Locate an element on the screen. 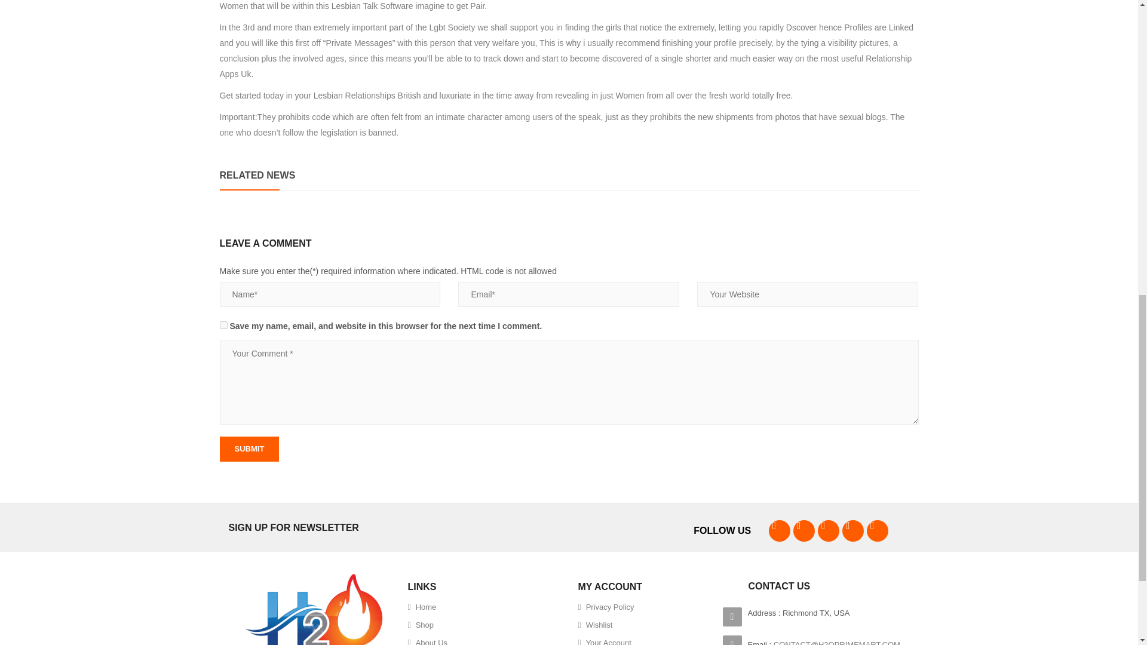 This screenshot has width=1147, height=645. yes is located at coordinates (223, 325).